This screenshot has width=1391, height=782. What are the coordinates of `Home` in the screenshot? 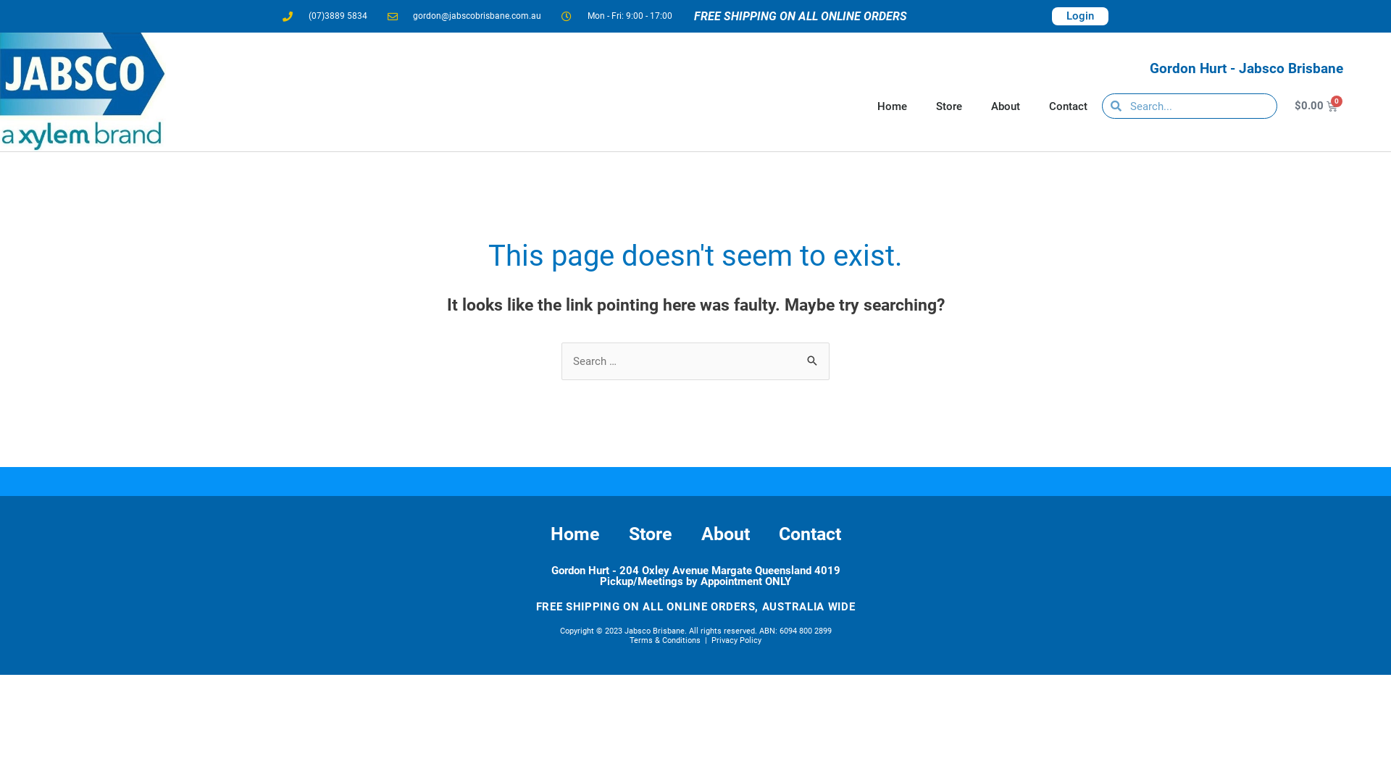 It's located at (893, 106).